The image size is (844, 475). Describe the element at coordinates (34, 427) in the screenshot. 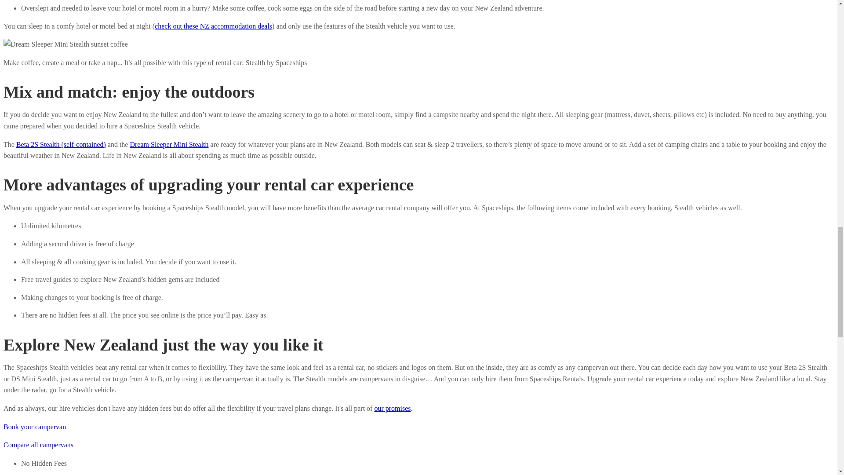

I see `Book your campervan online to get the best deal` at that location.